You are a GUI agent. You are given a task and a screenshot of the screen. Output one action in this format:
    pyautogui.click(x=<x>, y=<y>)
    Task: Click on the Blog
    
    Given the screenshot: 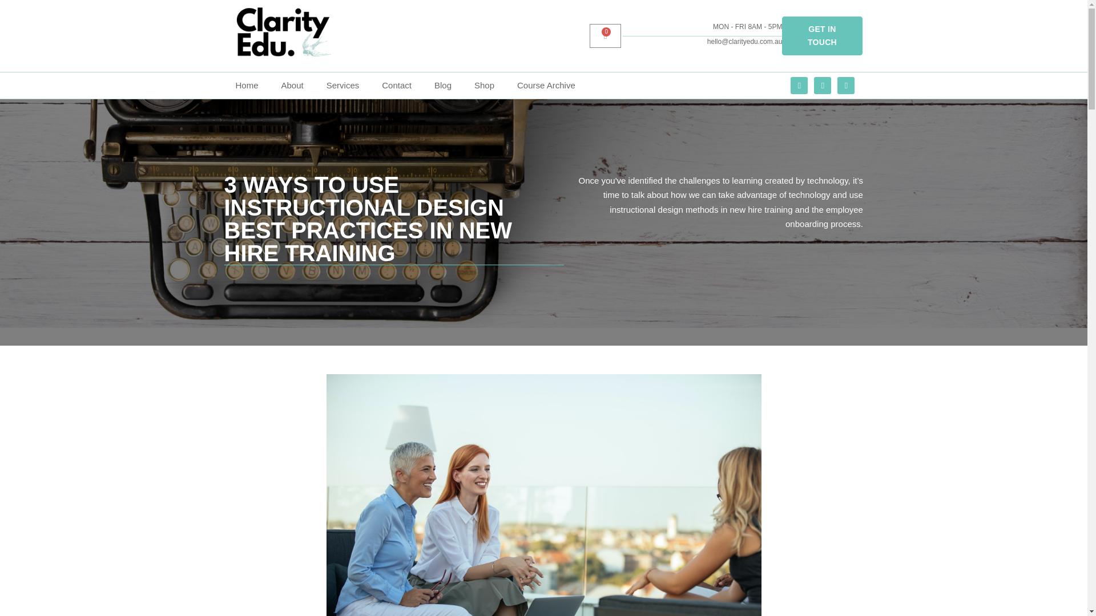 What is the action you would take?
    pyautogui.click(x=443, y=86)
    